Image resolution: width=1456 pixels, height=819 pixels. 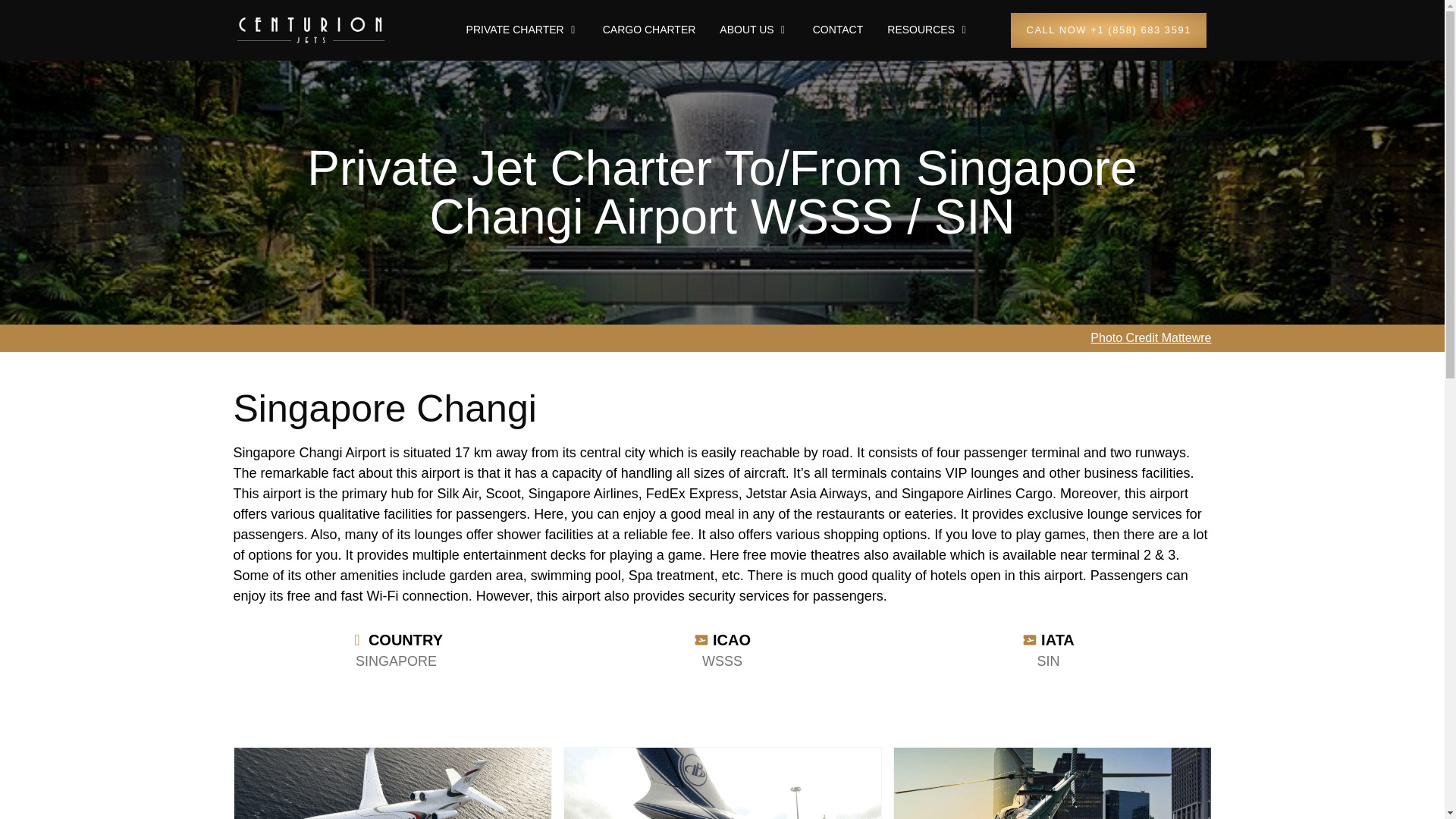 What do you see at coordinates (837, 30) in the screenshot?
I see `CONTACT` at bounding box center [837, 30].